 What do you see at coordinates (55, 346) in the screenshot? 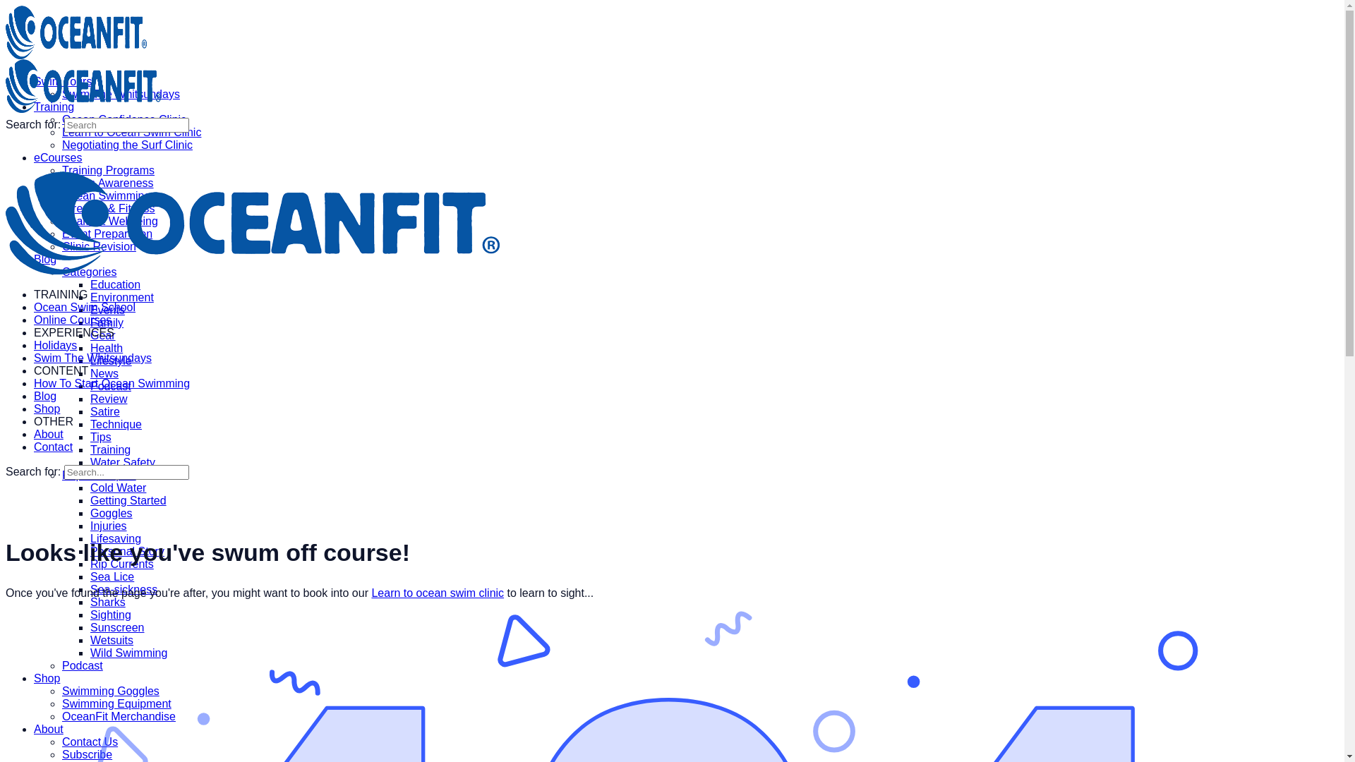
I see `Holidays` at bounding box center [55, 346].